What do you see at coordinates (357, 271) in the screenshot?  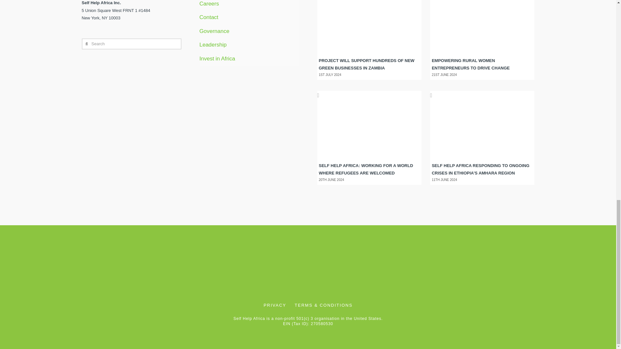 I see `Self Help Africa on Youtube` at bounding box center [357, 271].